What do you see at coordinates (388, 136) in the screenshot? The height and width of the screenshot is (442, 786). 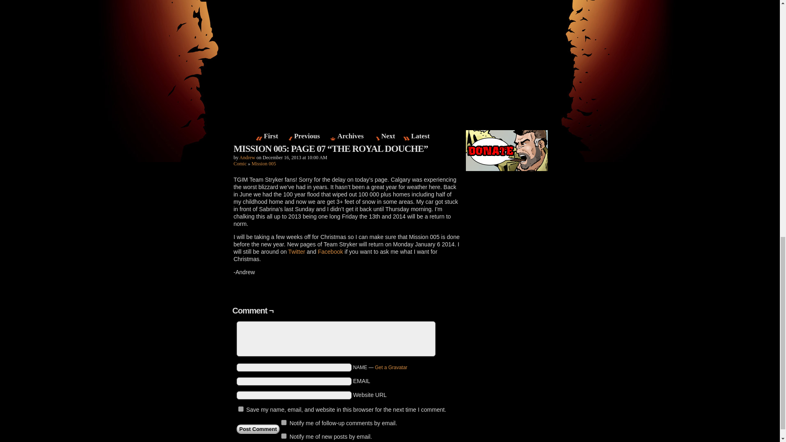 I see `Next` at bounding box center [388, 136].